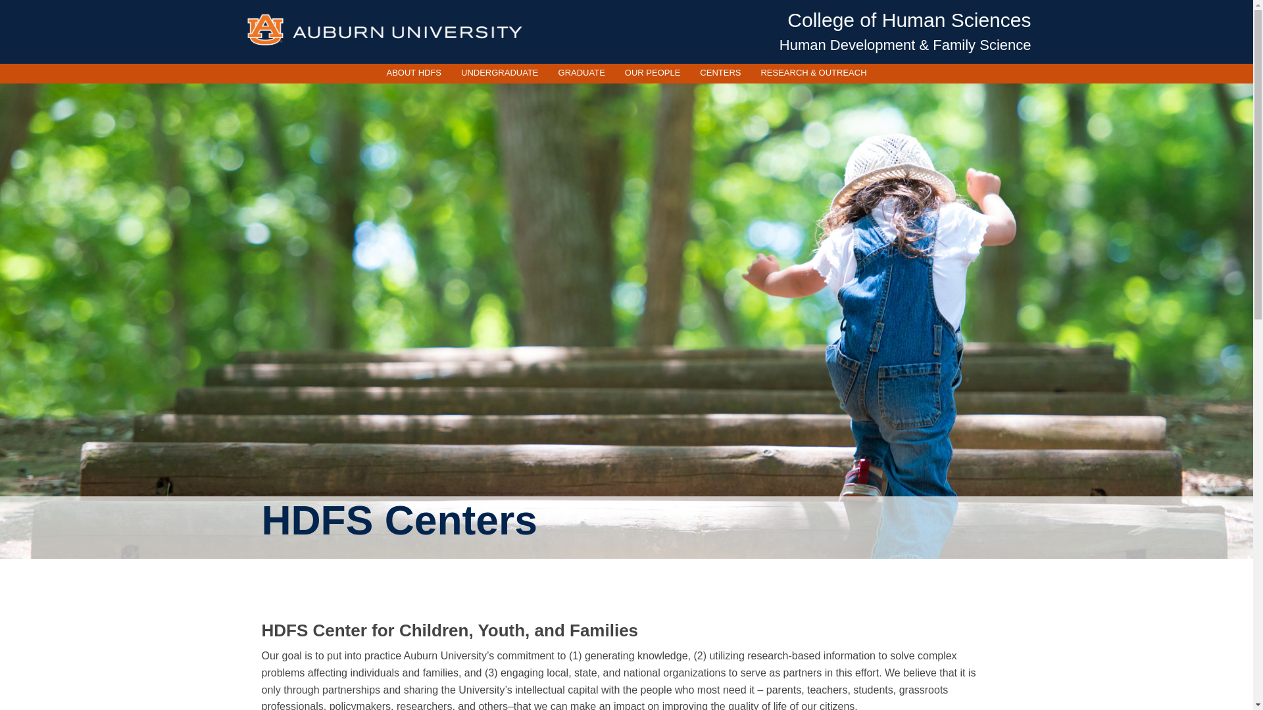  I want to click on CENTERS, so click(720, 72).